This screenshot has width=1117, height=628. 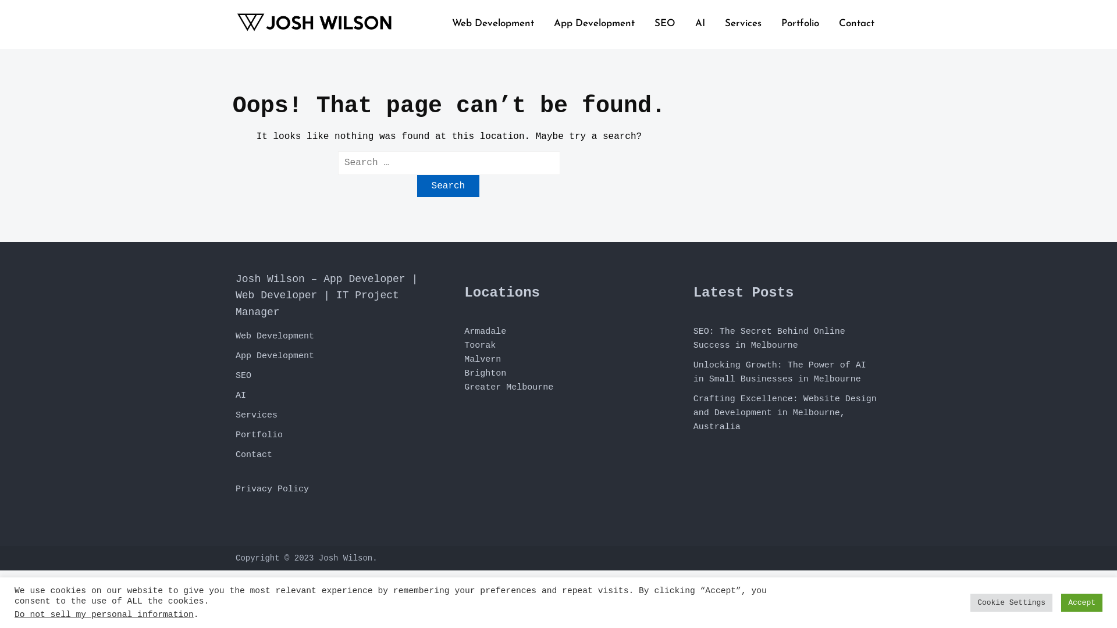 What do you see at coordinates (2, 2) in the screenshot?
I see `Skip to content` at bounding box center [2, 2].